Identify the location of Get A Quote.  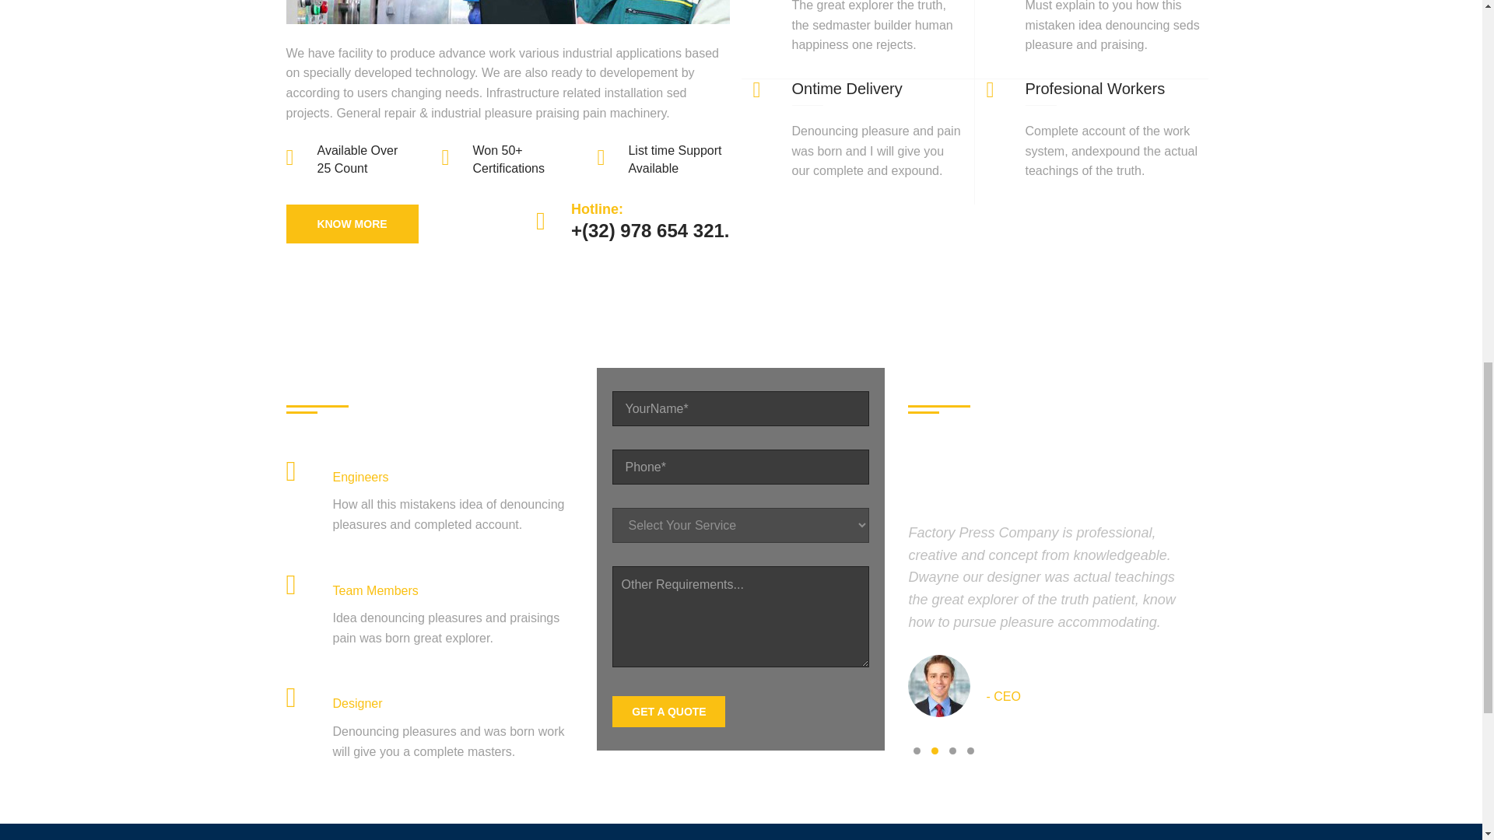
(668, 712).